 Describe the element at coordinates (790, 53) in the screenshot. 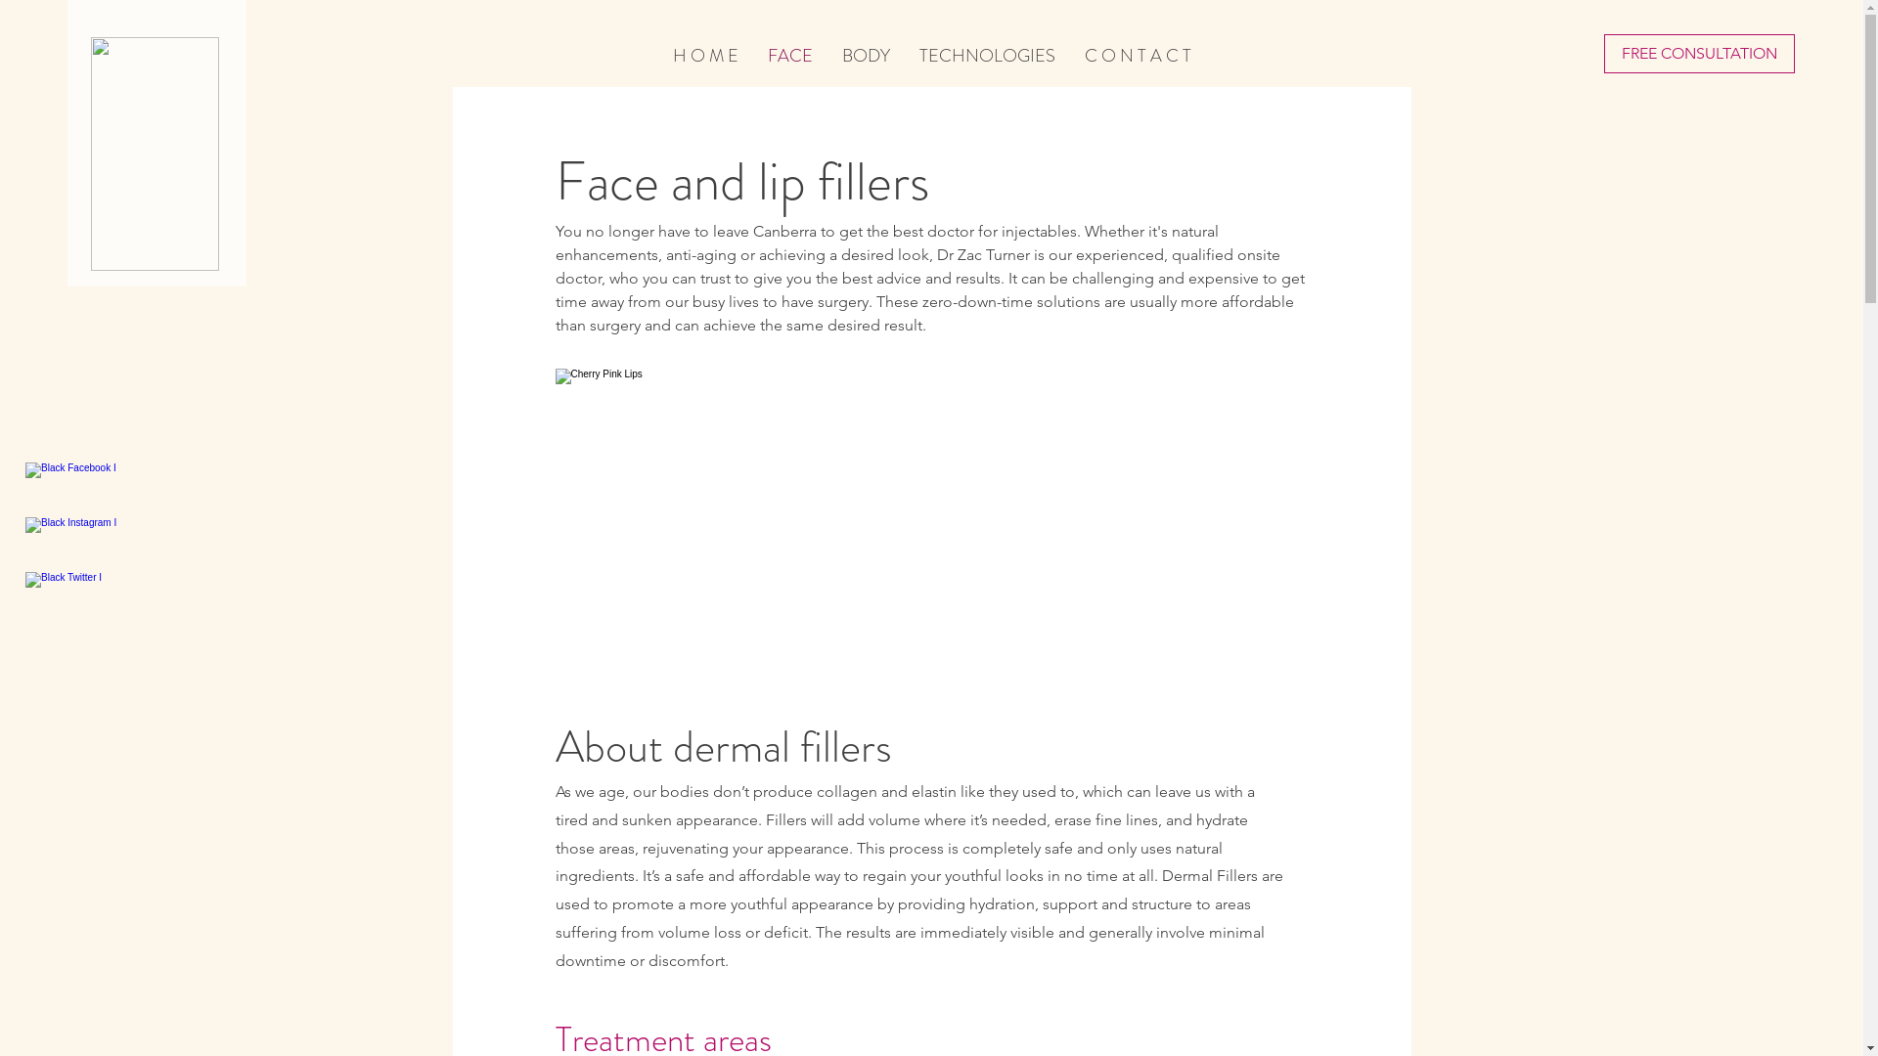

I see `FACE` at that location.